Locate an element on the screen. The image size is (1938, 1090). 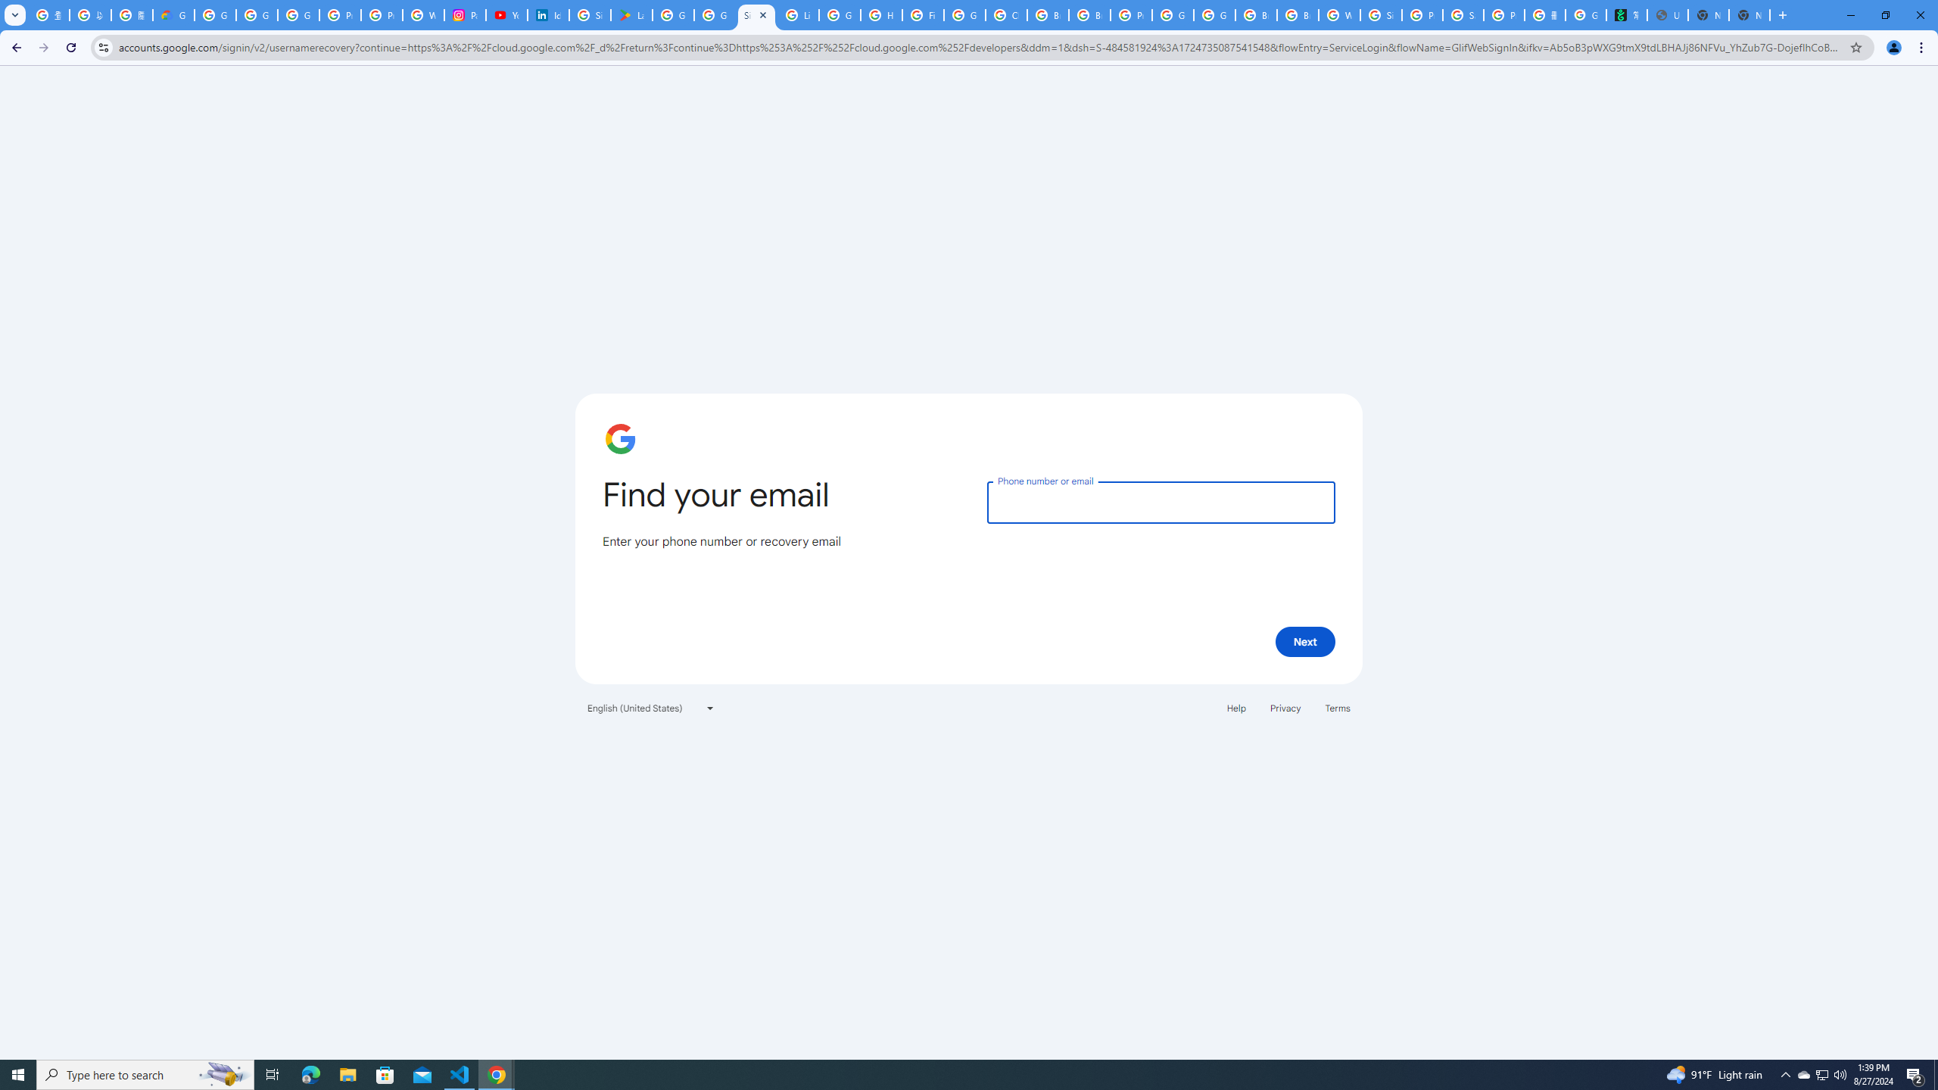
Sign in - Google Accounts is located at coordinates (756, 15).